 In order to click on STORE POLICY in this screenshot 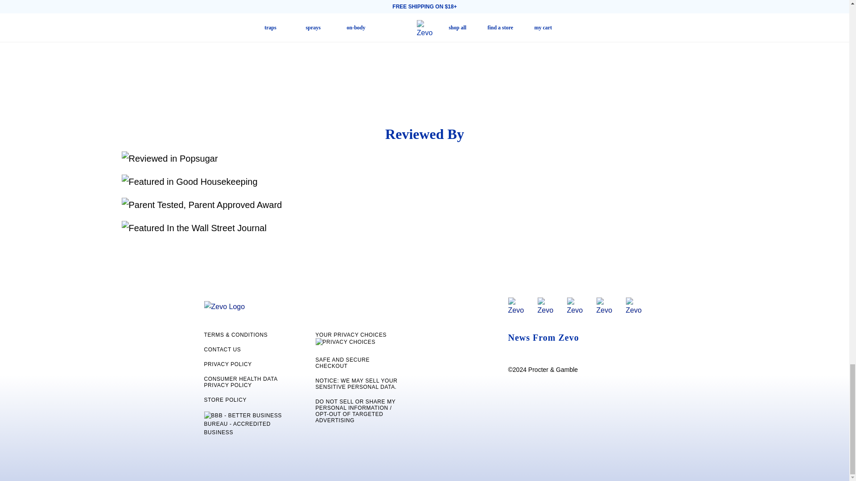, I will do `click(247, 400)`.